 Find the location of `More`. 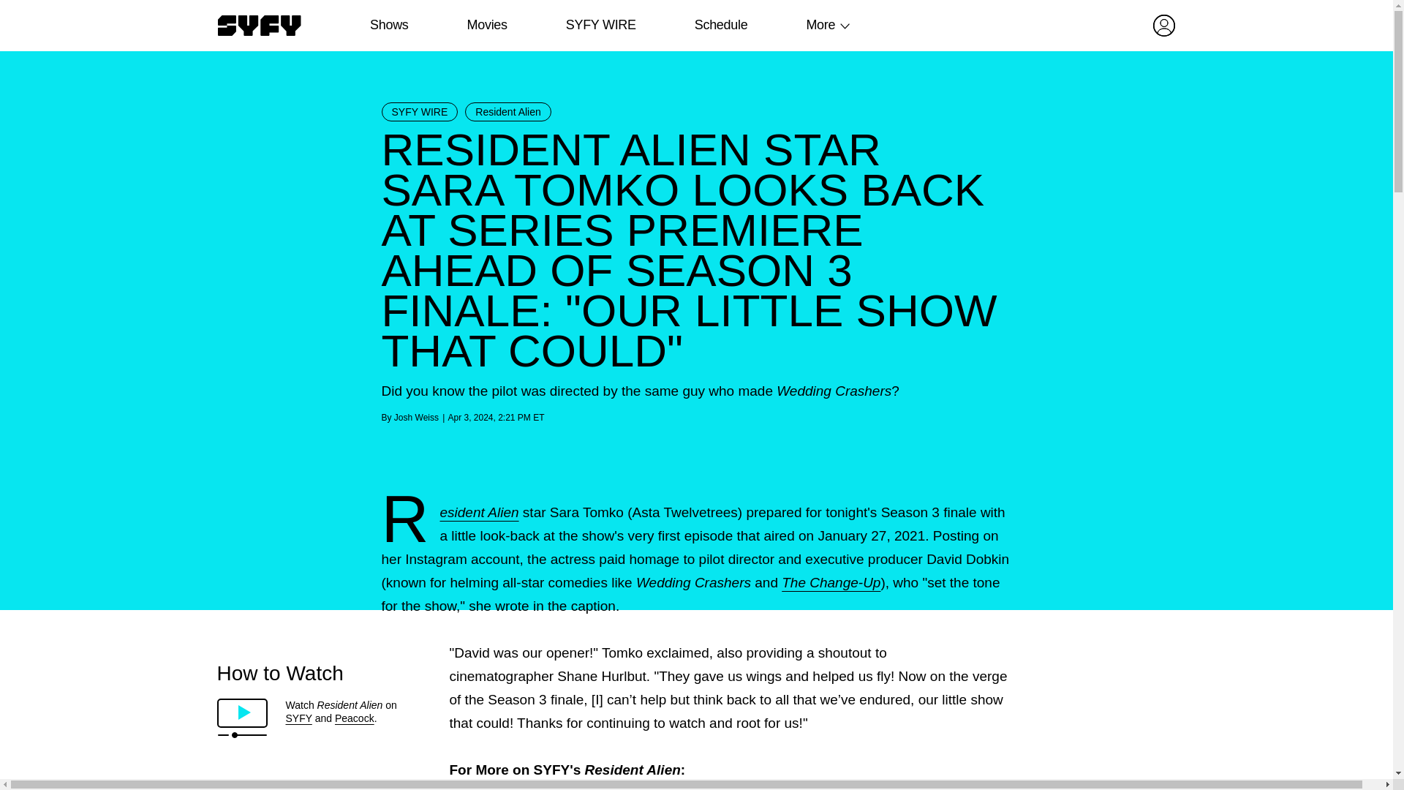

More is located at coordinates (820, 25).